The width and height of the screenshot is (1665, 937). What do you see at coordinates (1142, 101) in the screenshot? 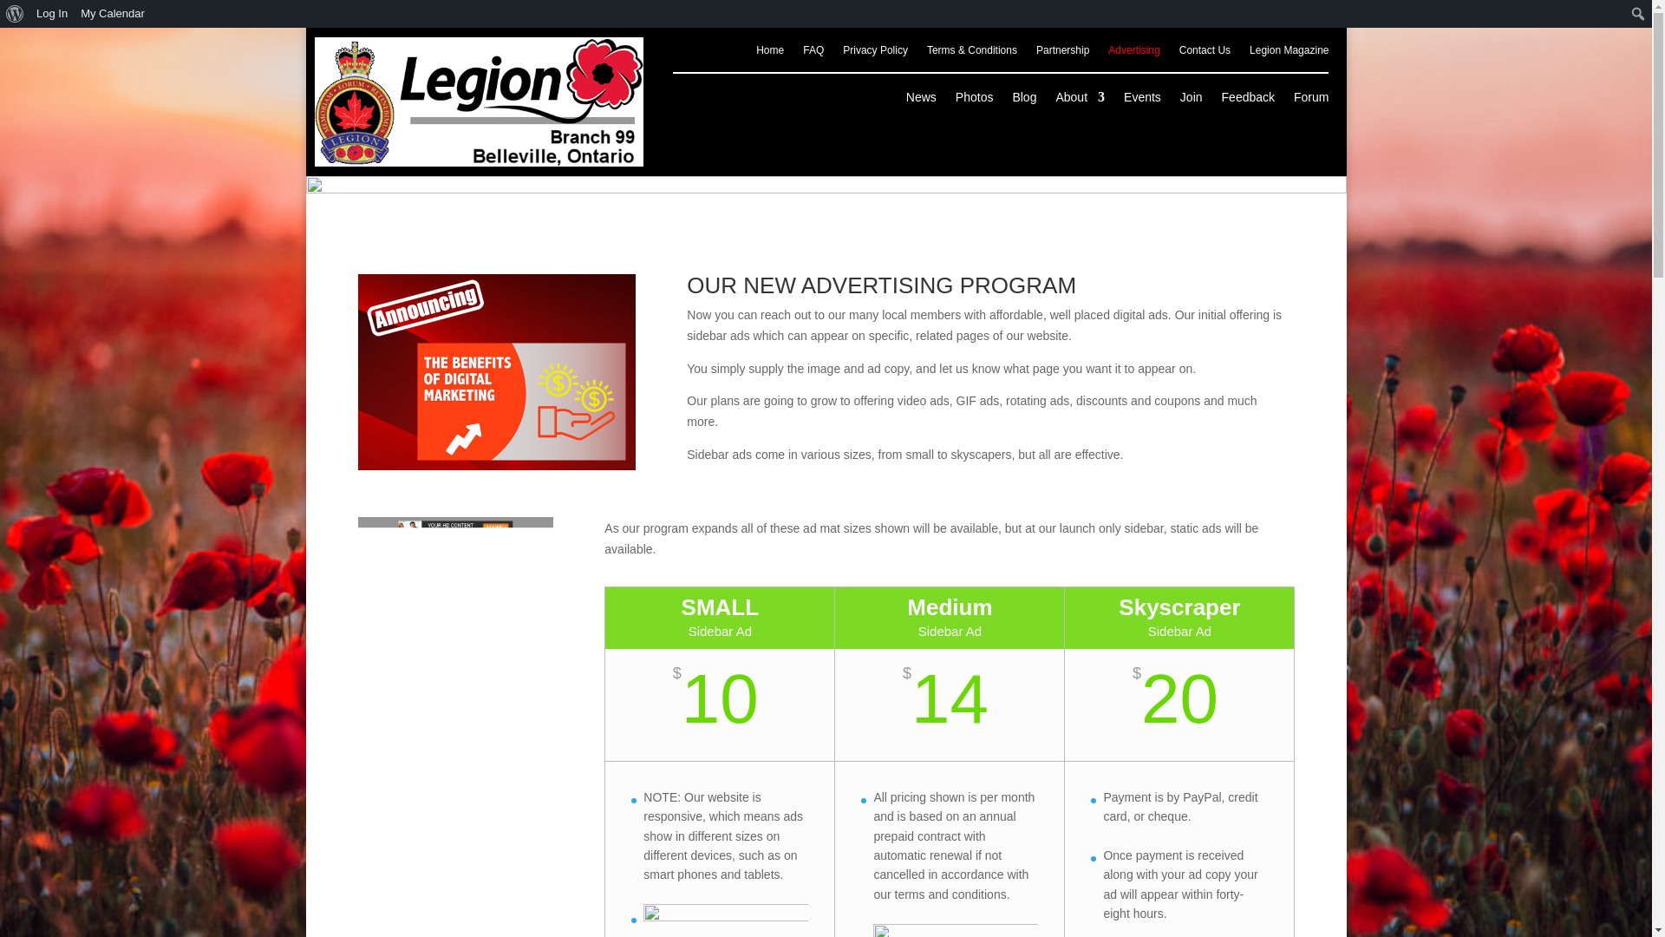
I see `Events` at bounding box center [1142, 101].